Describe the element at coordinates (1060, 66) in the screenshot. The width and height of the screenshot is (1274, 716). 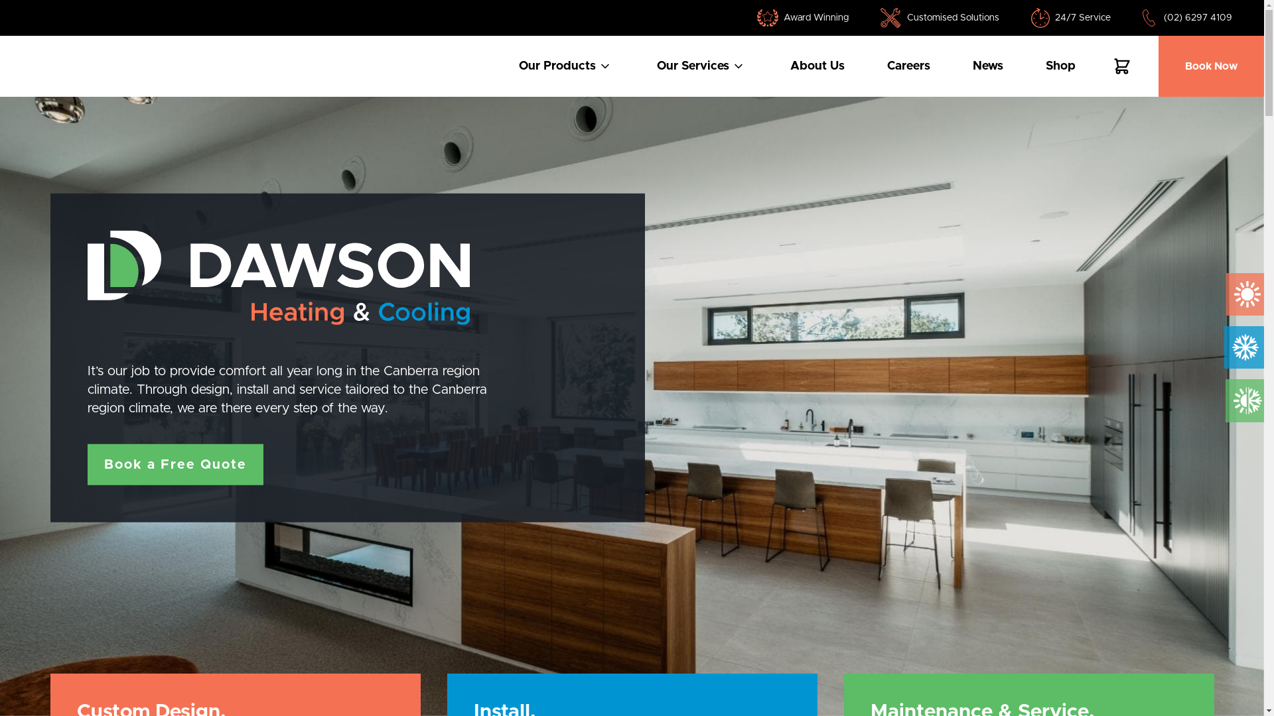
I see `Shop` at that location.